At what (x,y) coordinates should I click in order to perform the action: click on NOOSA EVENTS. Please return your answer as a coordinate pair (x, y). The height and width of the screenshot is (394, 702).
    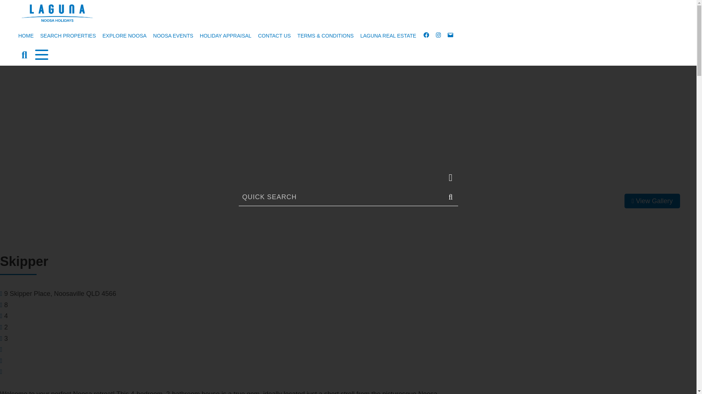
    Looking at the image, I should click on (173, 35).